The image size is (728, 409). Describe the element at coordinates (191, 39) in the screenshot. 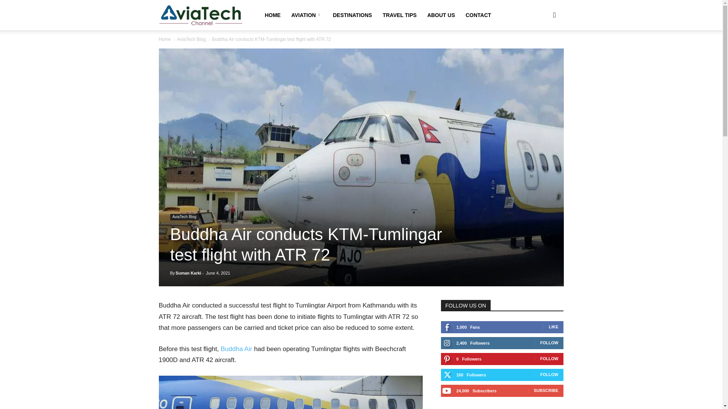

I see `AviaTech Blog` at that location.